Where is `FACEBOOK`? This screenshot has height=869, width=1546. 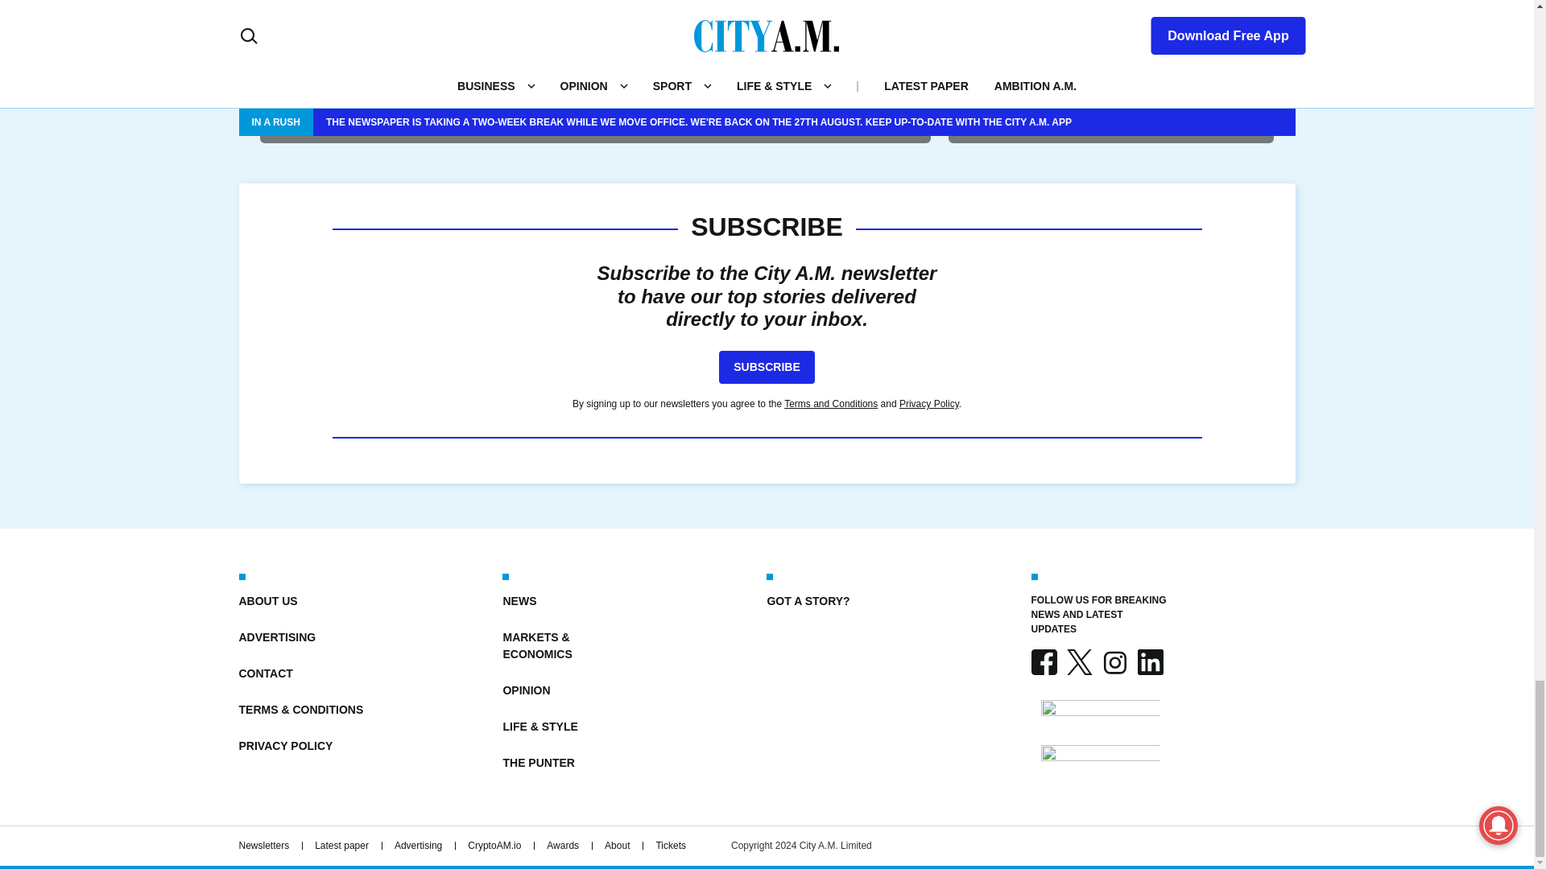
FACEBOOK is located at coordinates (1044, 661).